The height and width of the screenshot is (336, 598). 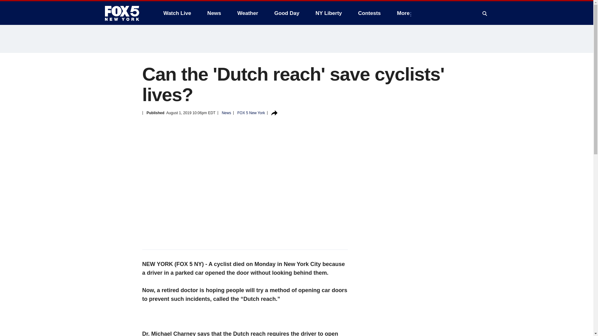 What do you see at coordinates (405, 13) in the screenshot?
I see `More` at bounding box center [405, 13].